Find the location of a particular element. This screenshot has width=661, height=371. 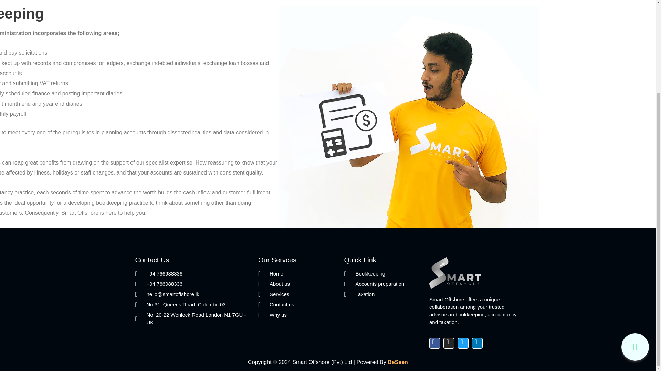

No. 20-22 Wenlock Road London N1 7GU - UK is located at coordinates (193, 319).